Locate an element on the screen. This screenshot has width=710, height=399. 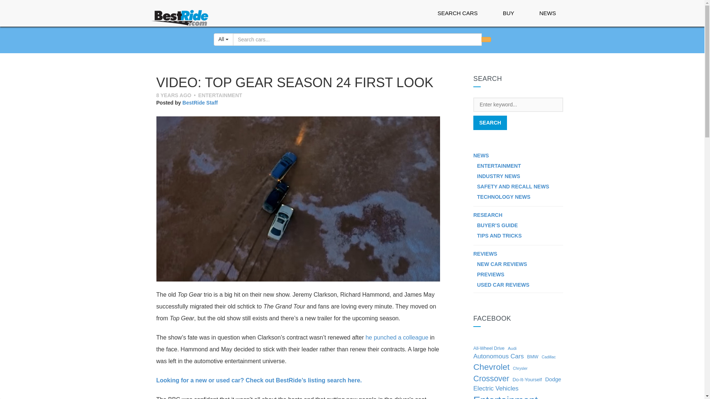
All is located at coordinates (223, 39).